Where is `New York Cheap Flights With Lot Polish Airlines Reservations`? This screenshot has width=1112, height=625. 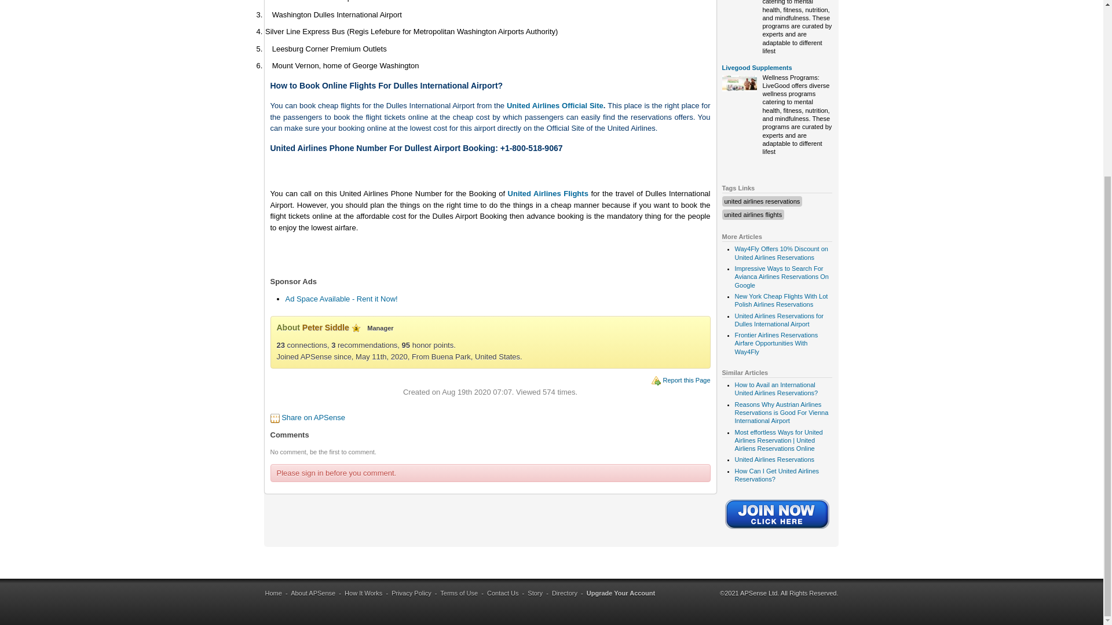
New York Cheap Flights With Lot Polish Airlines Reservations is located at coordinates (781, 300).